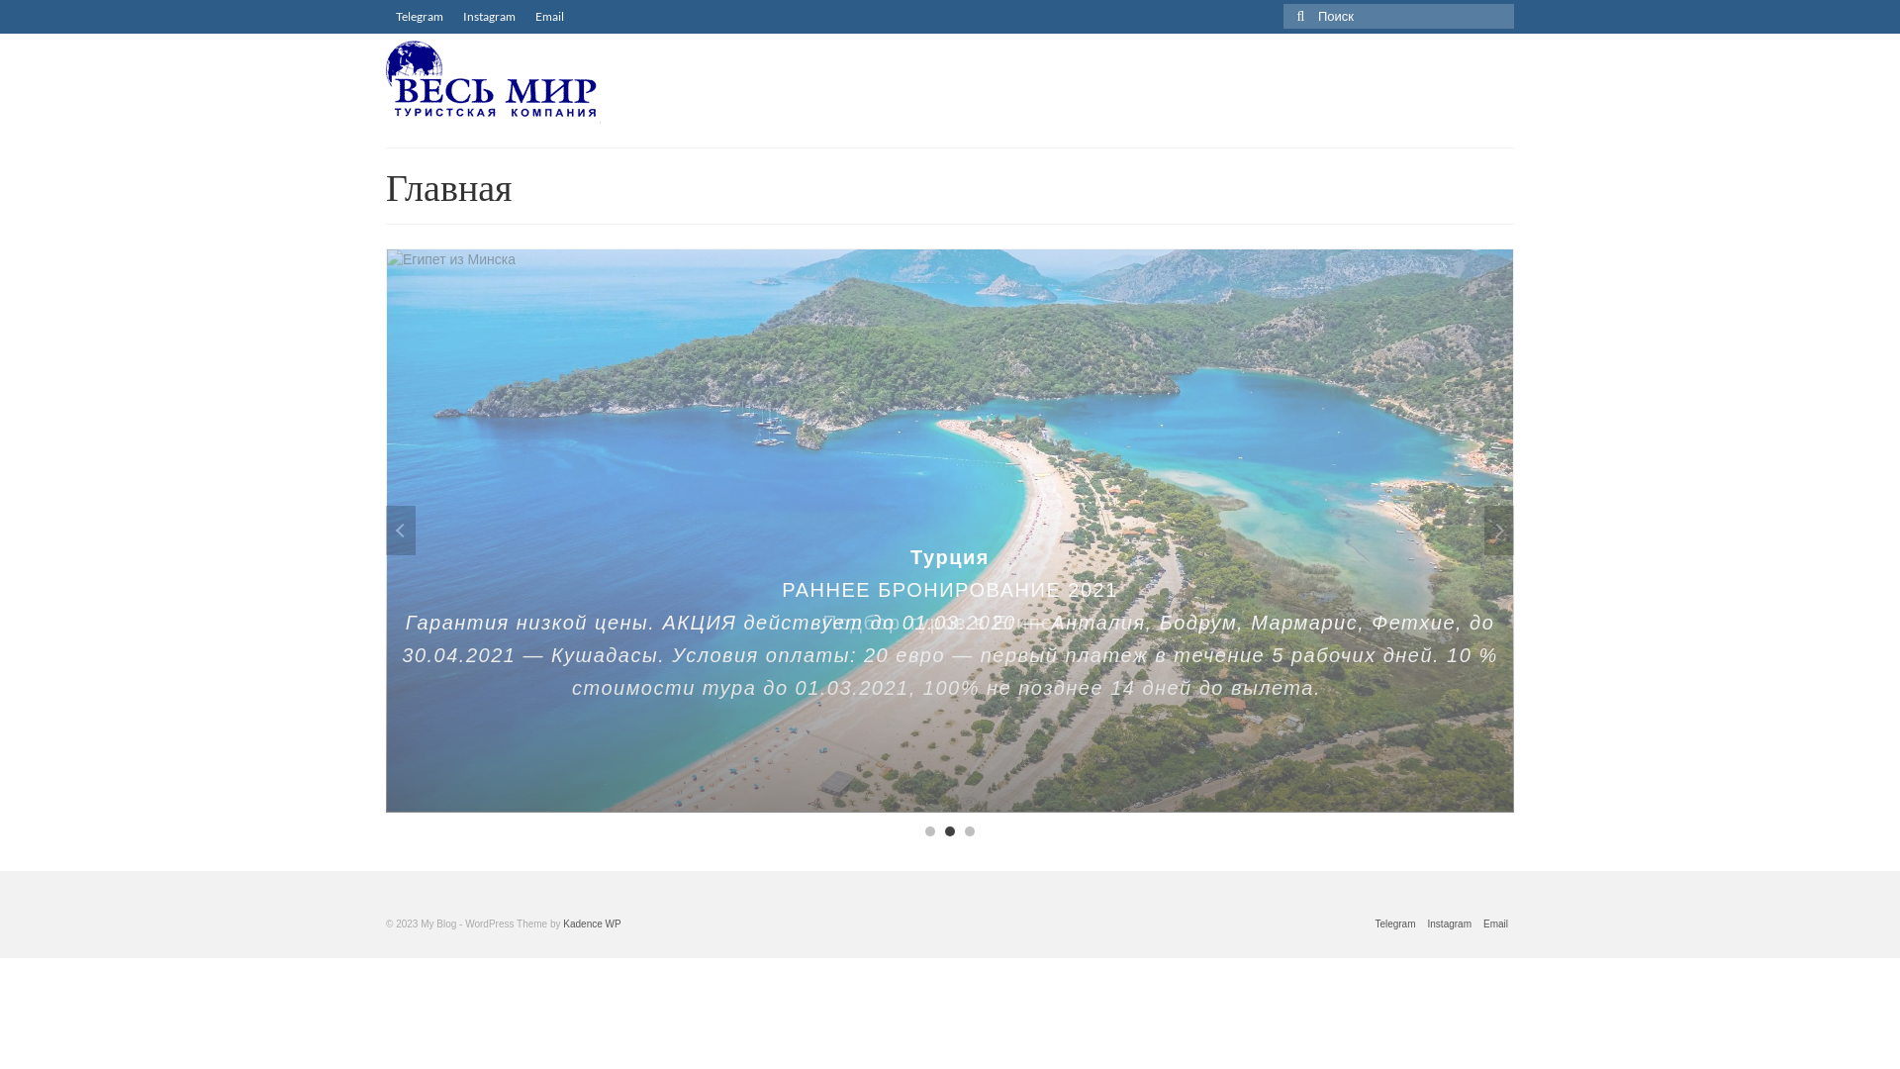 Image resolution: width=1900 pixels, height=1069 pixels. Describe the element at coordinates (970, 831) in the screenshot. I see `3` at that location.